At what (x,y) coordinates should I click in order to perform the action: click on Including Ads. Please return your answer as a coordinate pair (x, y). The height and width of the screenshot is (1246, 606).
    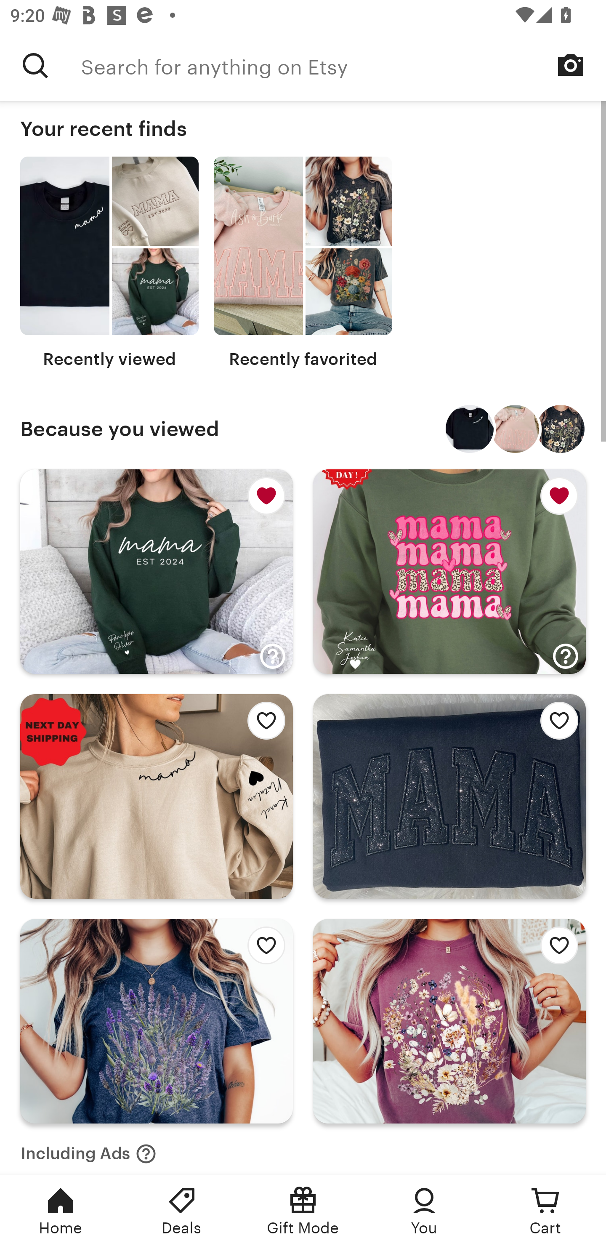
    Looking at the image, I should click on (88, 1149).